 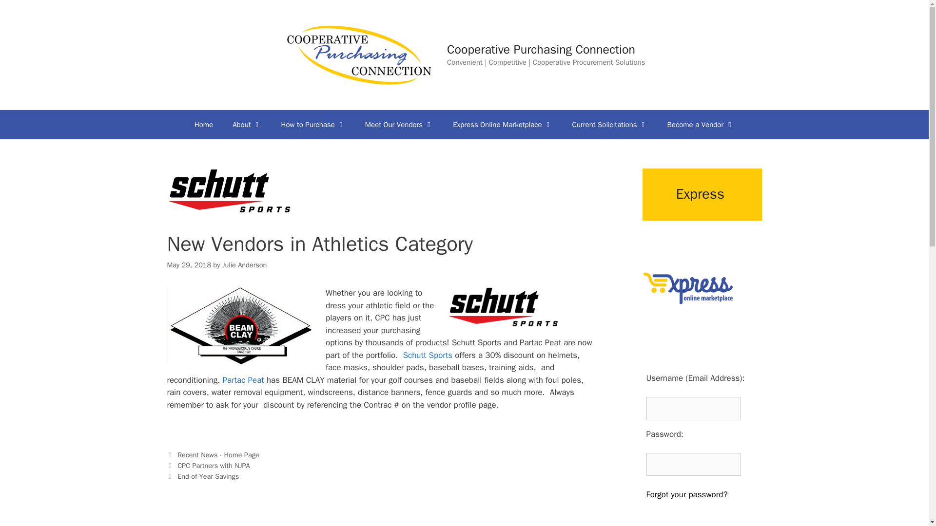 What do you see at coordinates (313, 125) in the screenshot?
I see `How to Purchase` at bounding box center [313, 125].